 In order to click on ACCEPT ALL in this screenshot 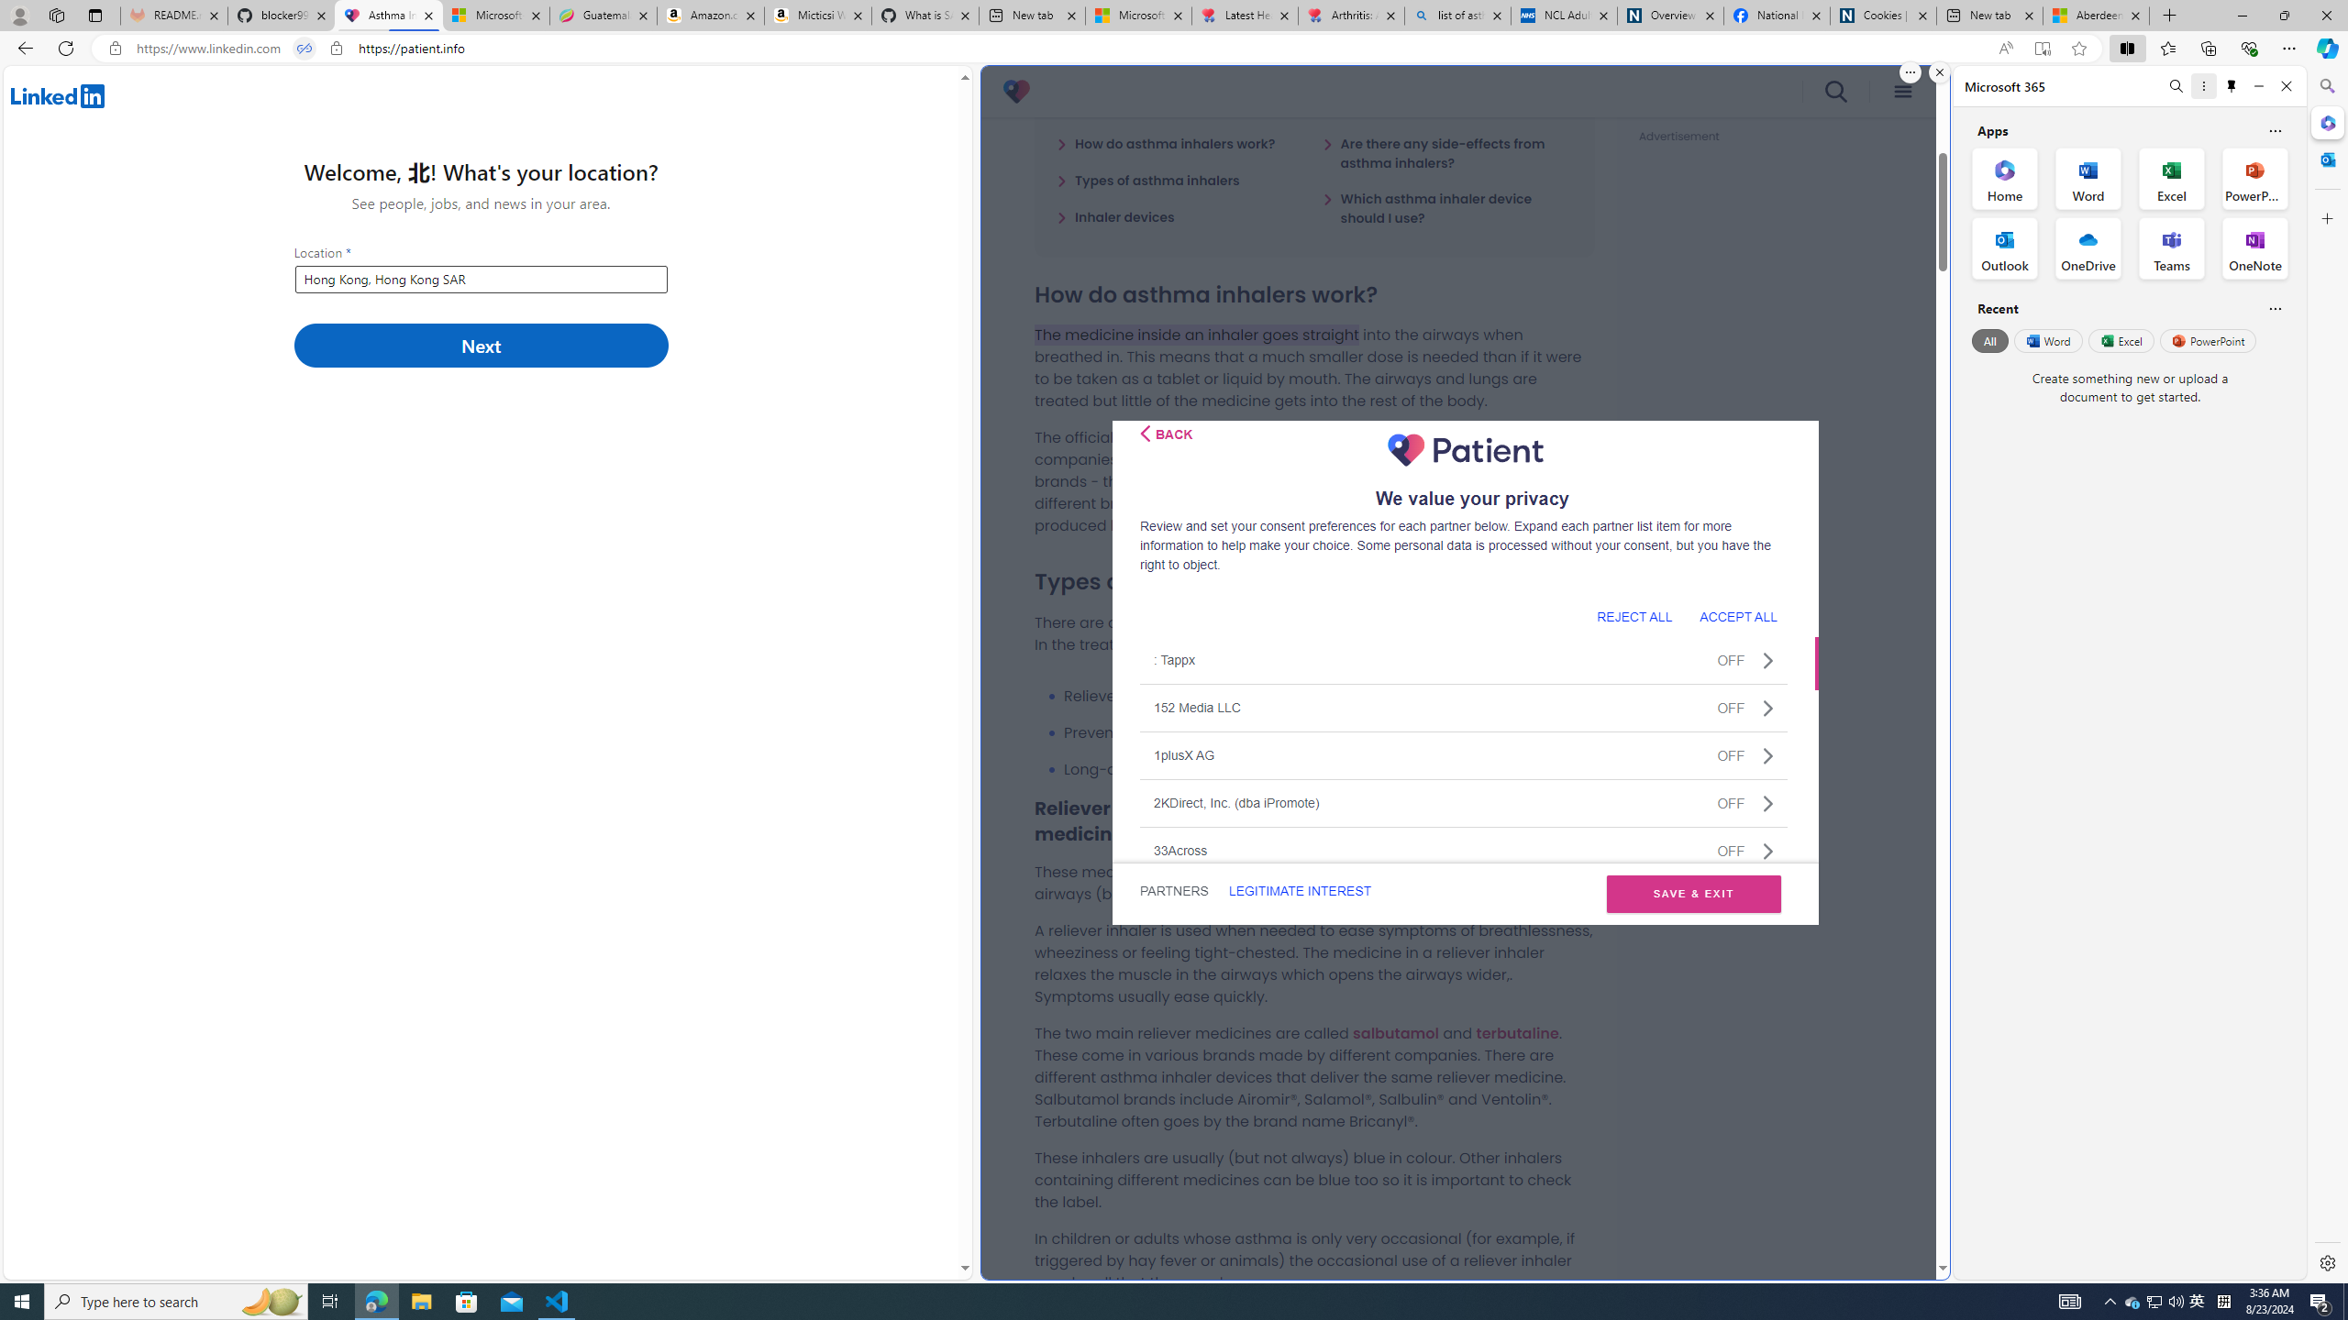, I will do `click(1738, 616)`.